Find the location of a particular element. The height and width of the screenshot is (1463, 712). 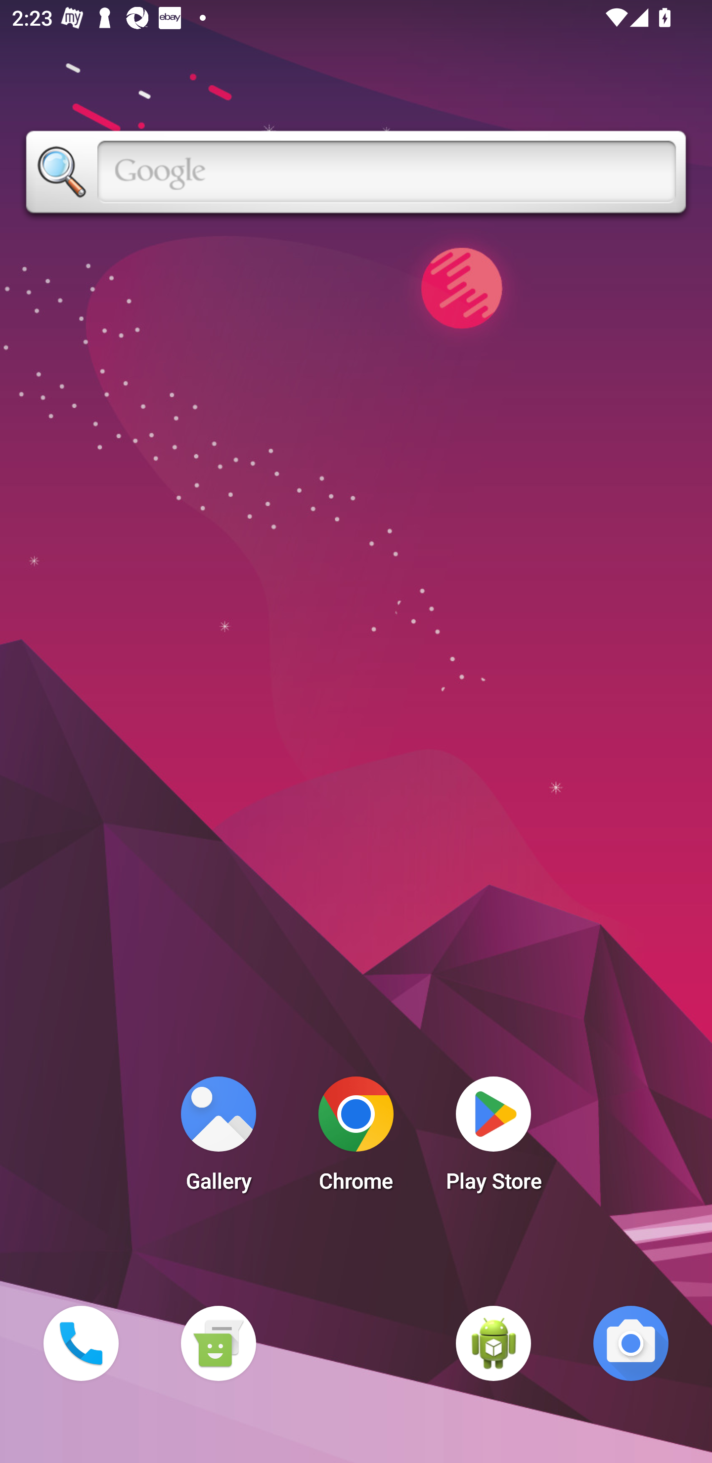

Phone is located at coordinates (81, 1343).